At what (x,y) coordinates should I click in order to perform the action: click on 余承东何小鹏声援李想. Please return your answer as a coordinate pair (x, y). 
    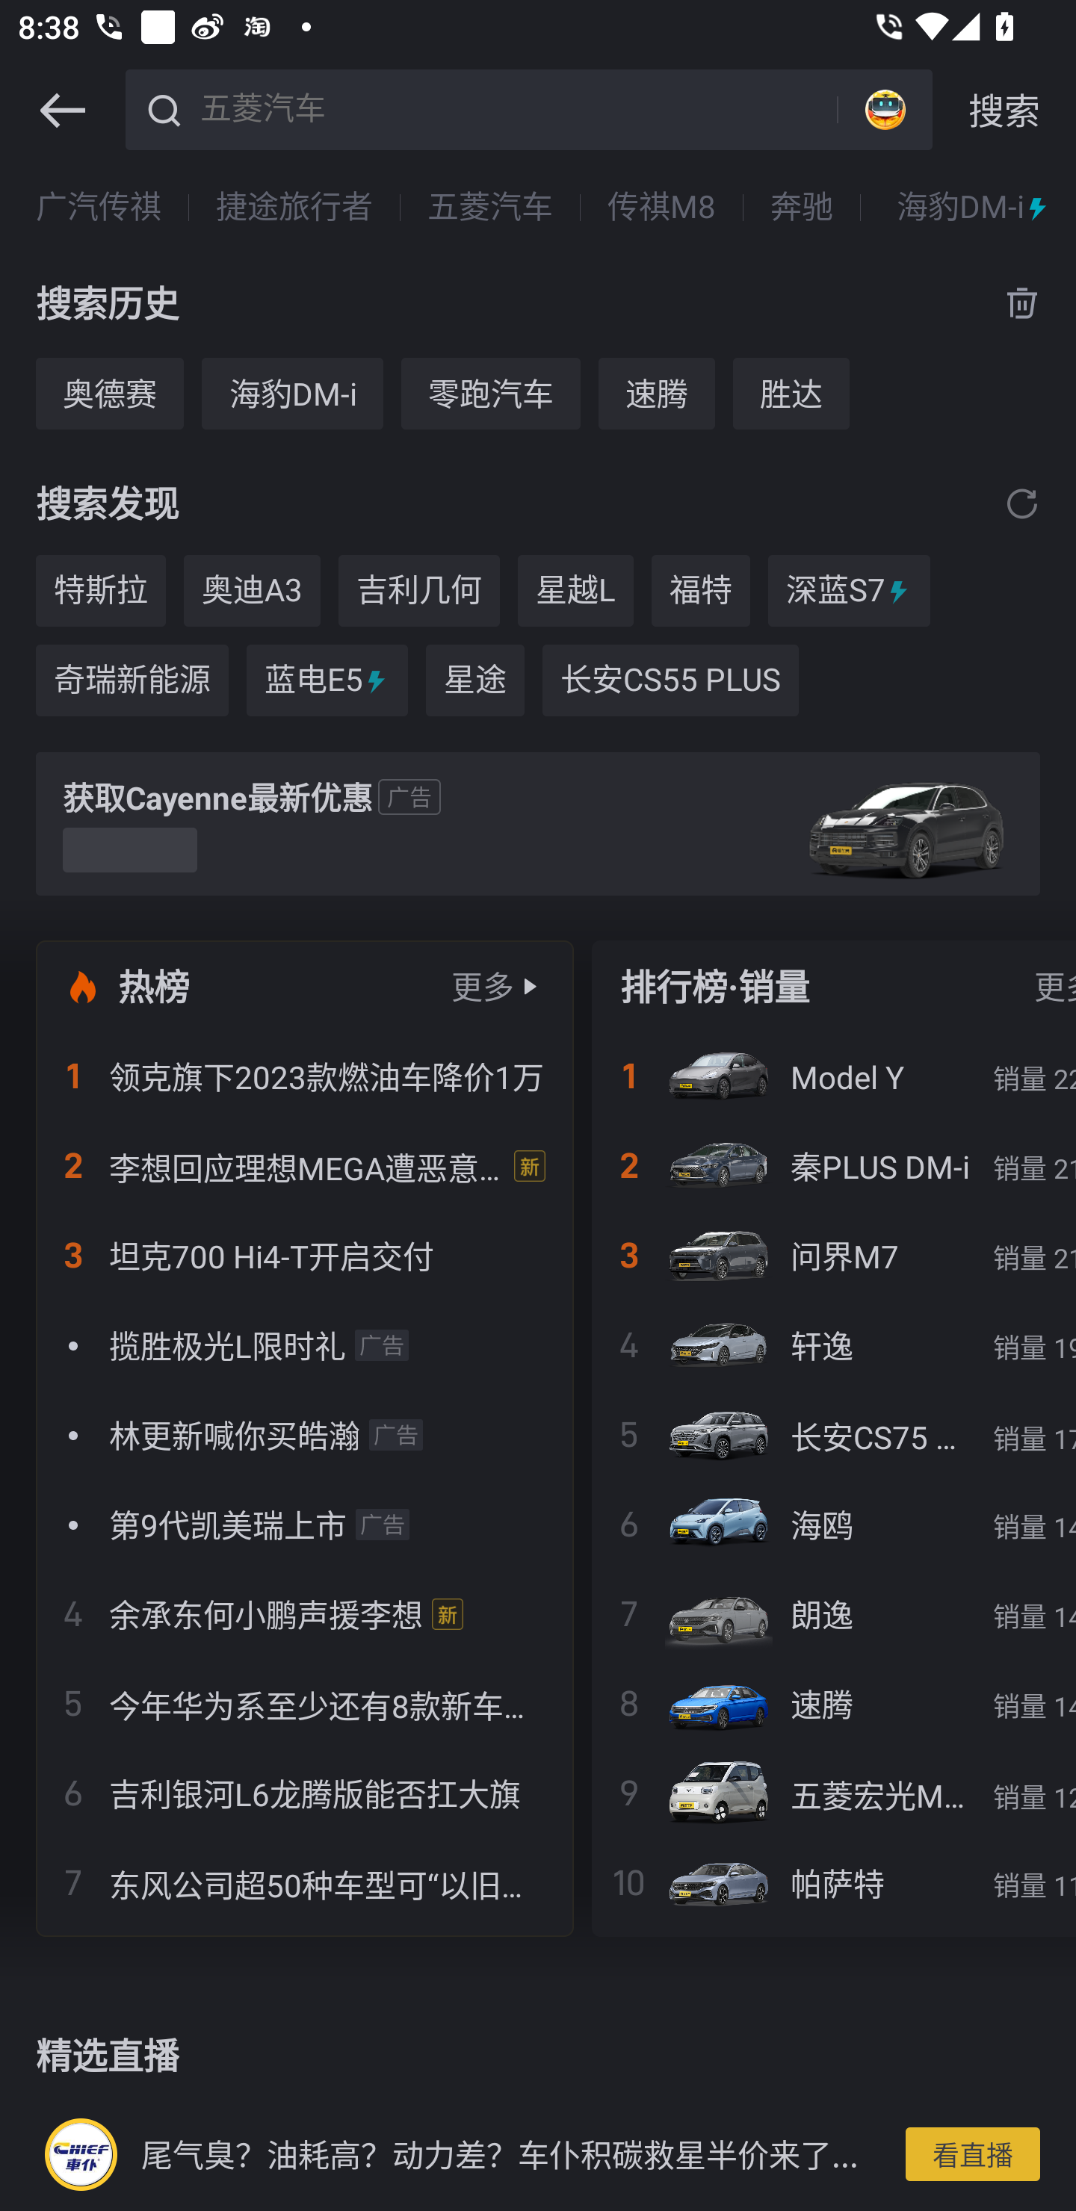
    Looking at the image, I should click on (305, 1613).